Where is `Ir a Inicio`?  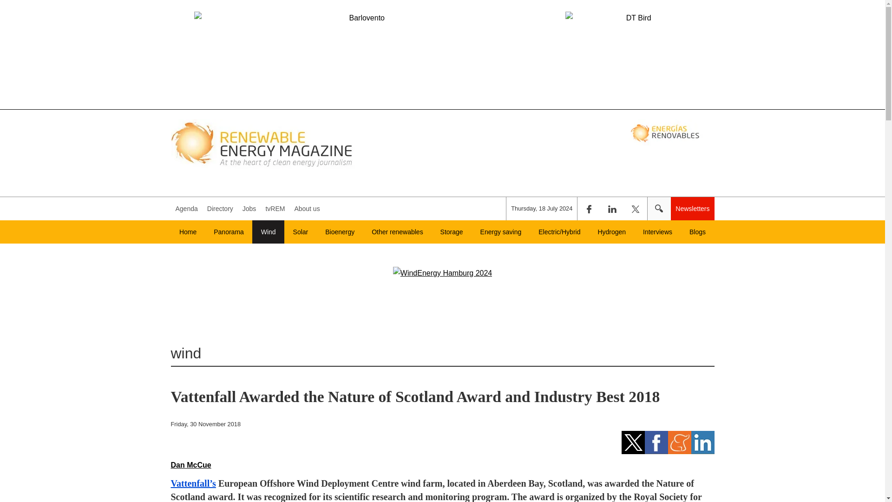 Ir a Inicio is located at coordinates (263, 143).